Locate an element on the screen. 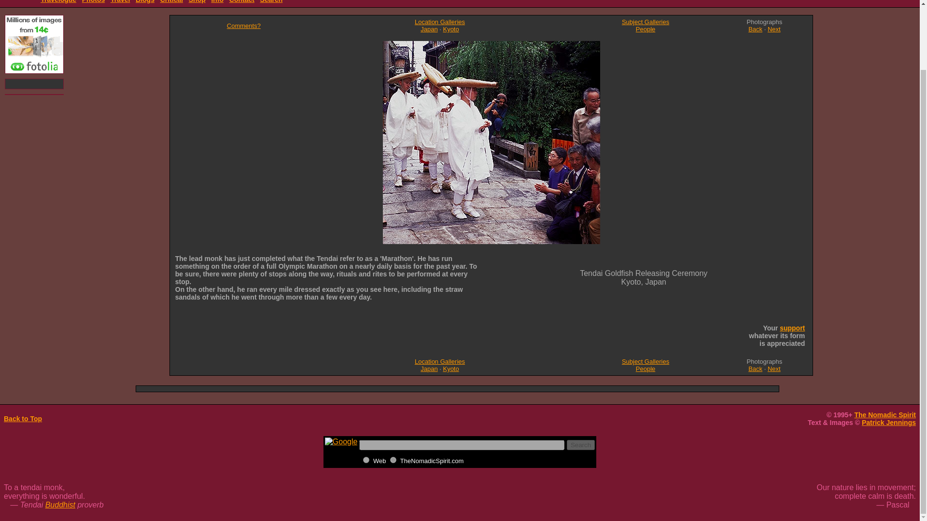  Location Galleries is located at coordinates (439, 361).